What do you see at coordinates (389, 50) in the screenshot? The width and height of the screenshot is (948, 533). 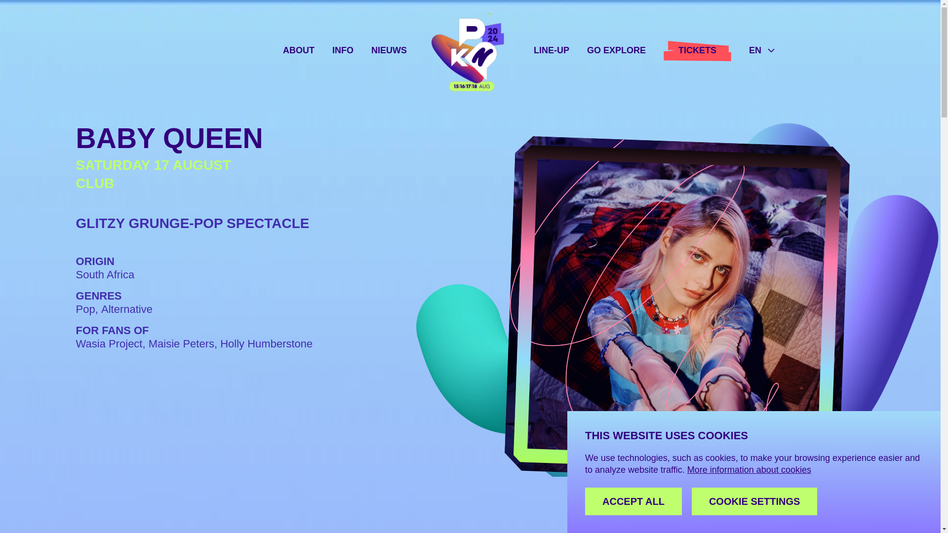 I see `NIEUWS` at bounding box center [389, 50].